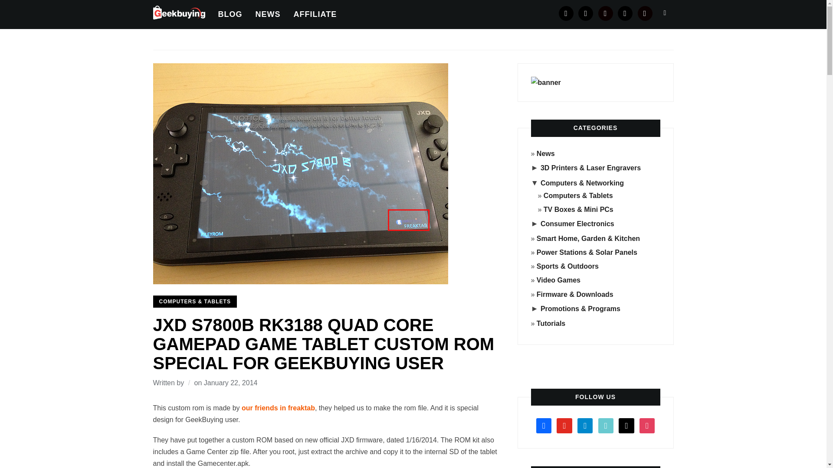 Image resolution: width=833 pixels, height=468 pixels. Describe the element at coordinates (278, 408) in the screenshot. I see `our friends in freaktab` at that location.